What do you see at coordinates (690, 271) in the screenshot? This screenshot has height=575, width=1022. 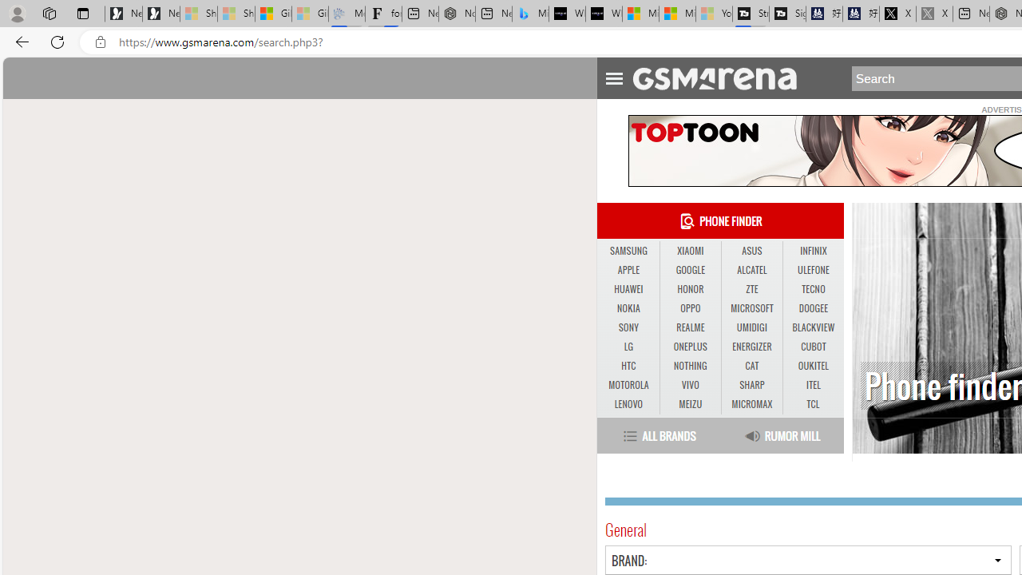 I see `GOOGLE` at bounding box center [690, 271].